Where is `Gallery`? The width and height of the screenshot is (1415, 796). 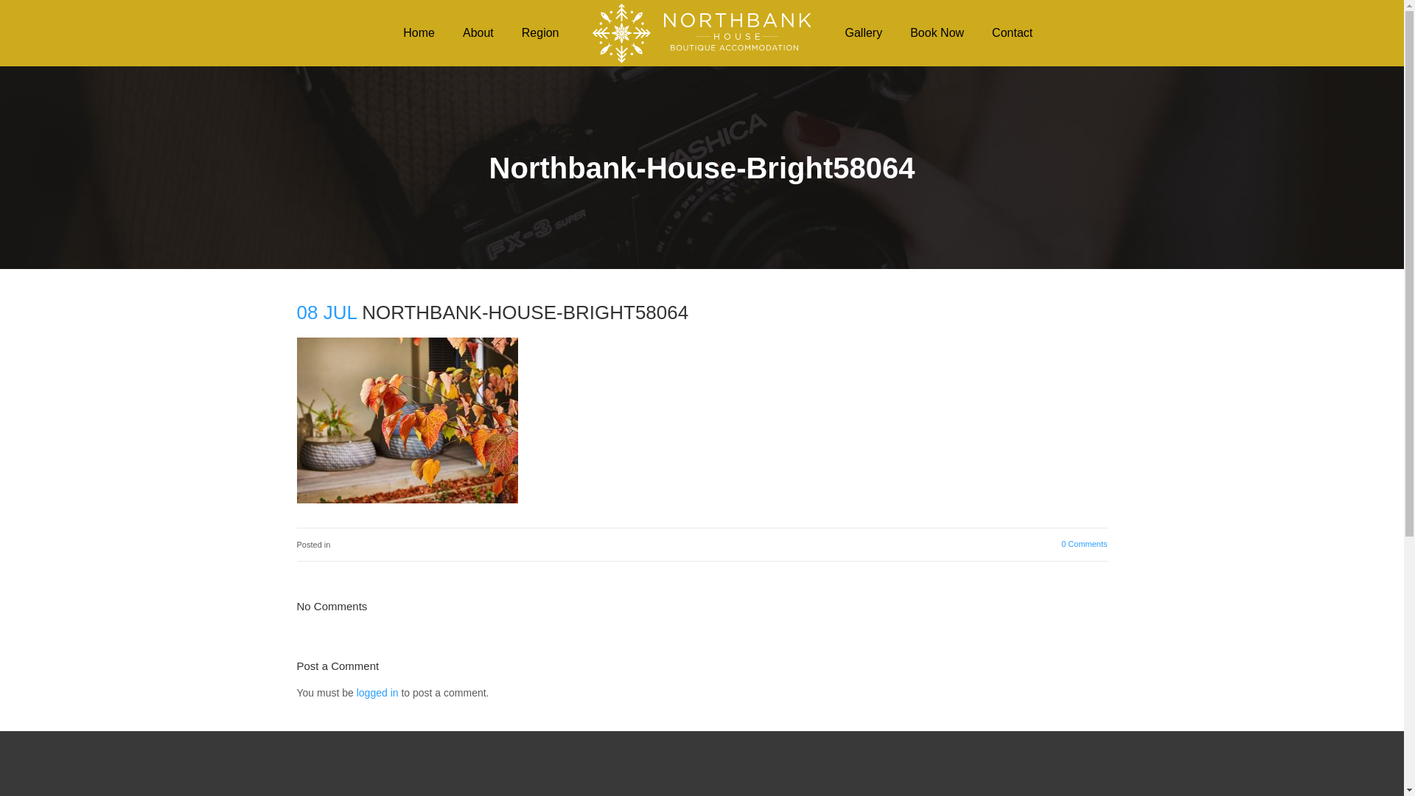 Gallery is located at coordinates (864, 33).